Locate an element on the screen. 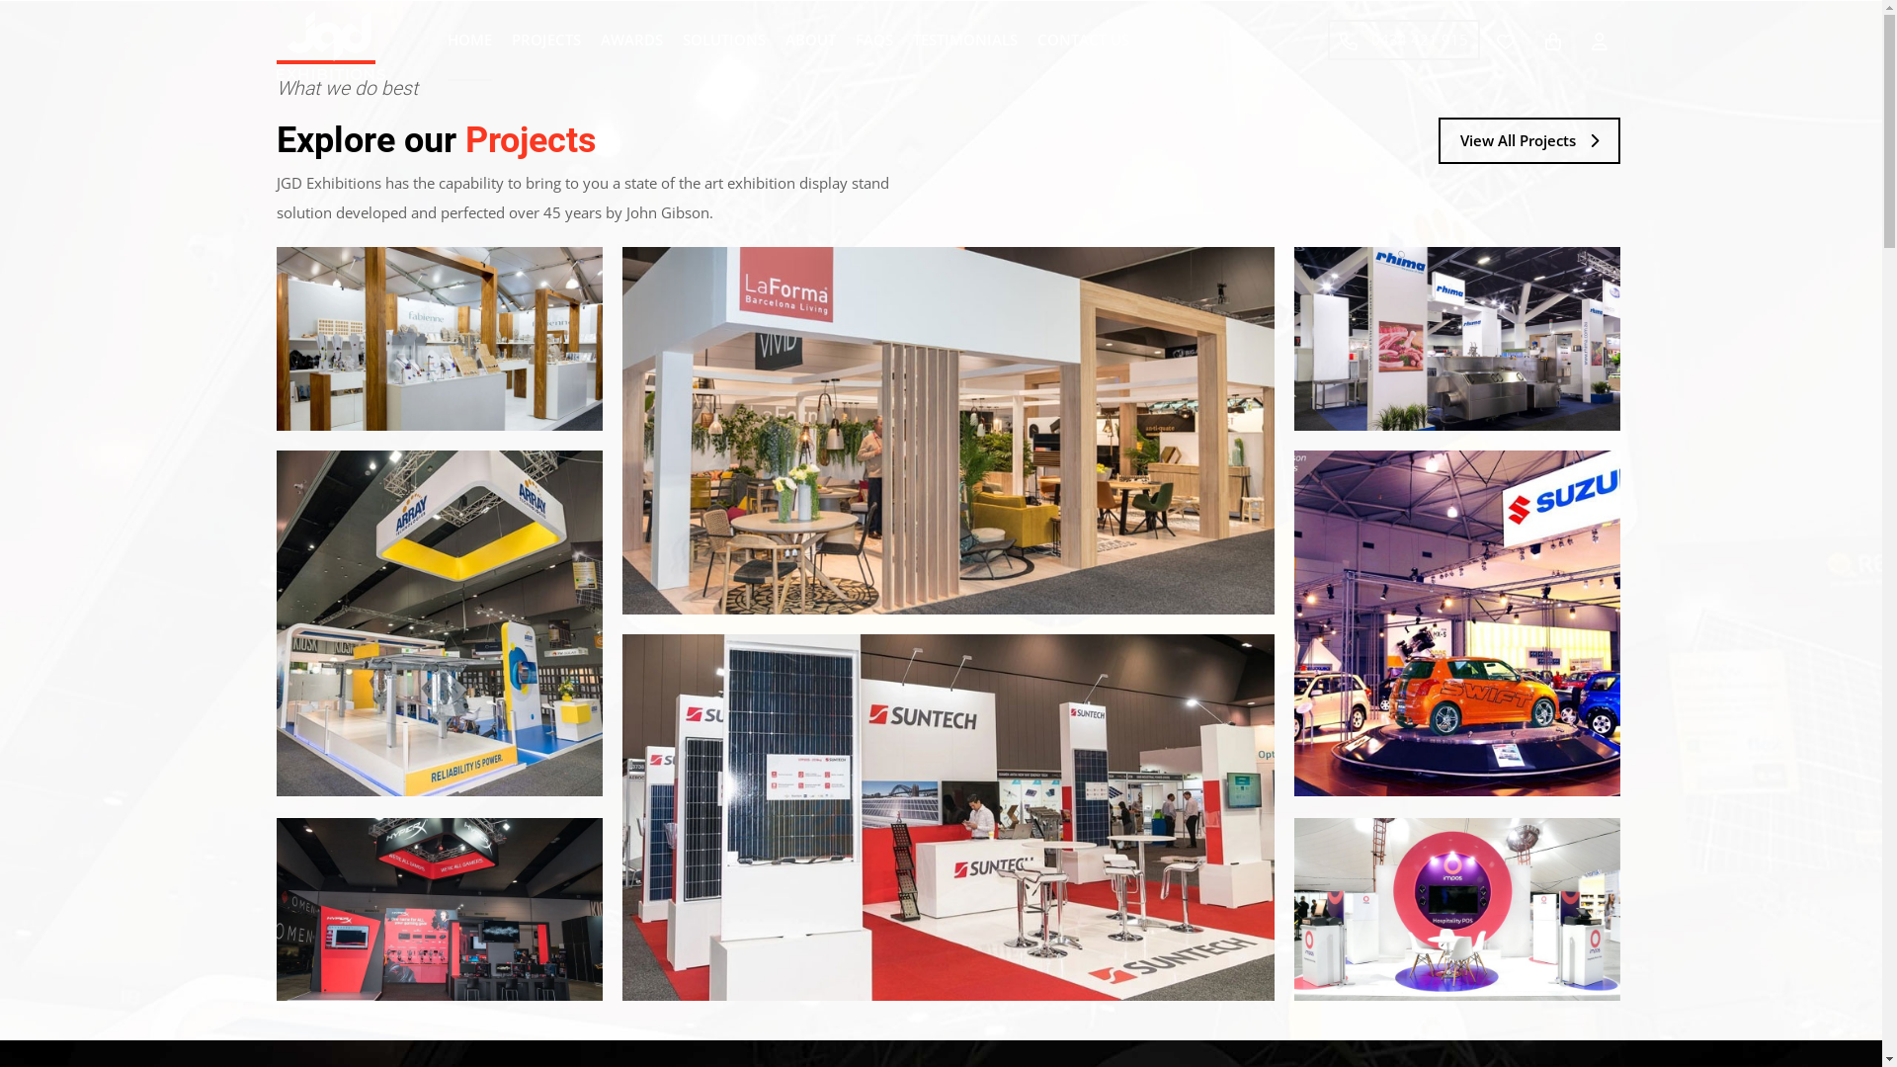  0434 421 915 is located at coordinates (1404, 40).